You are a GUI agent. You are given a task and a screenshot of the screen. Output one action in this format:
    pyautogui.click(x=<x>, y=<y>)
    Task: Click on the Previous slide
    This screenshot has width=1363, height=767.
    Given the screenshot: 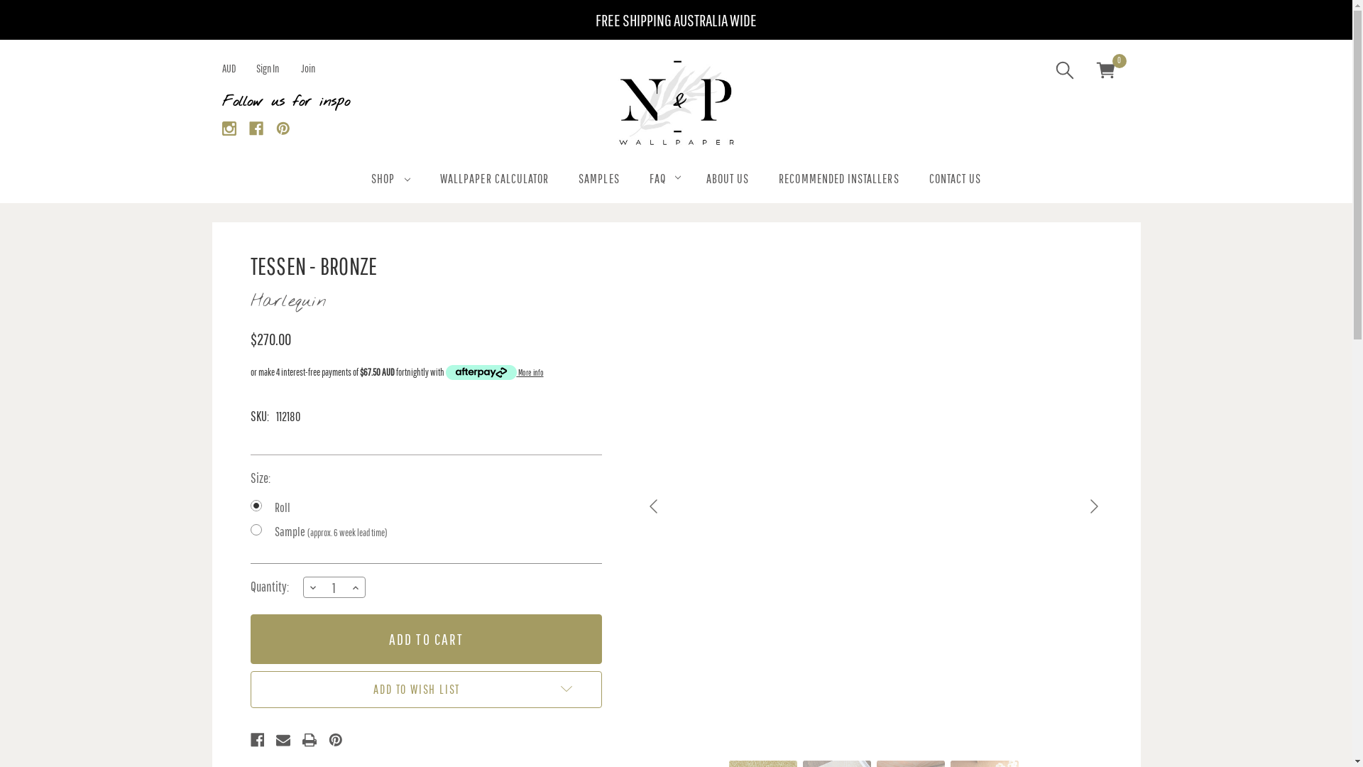 What is the action you would take?
    pyautogui.click(x=655, y=506)
    